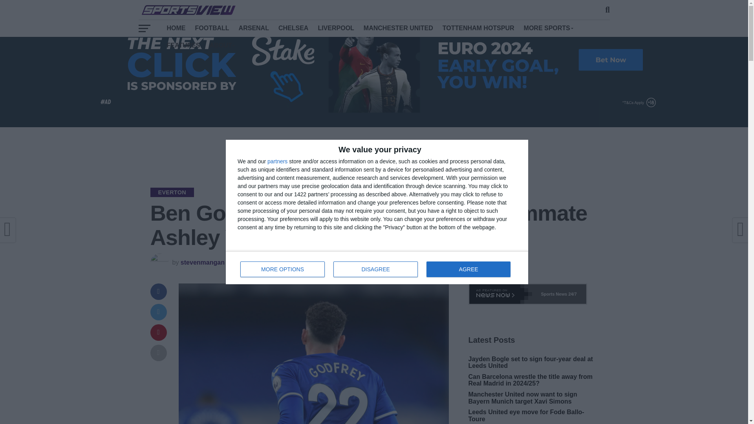 The image size is (754, 424). Describe the element at coordinates (293, 28) in the screenshot. I see `CHELSEA` at that location.